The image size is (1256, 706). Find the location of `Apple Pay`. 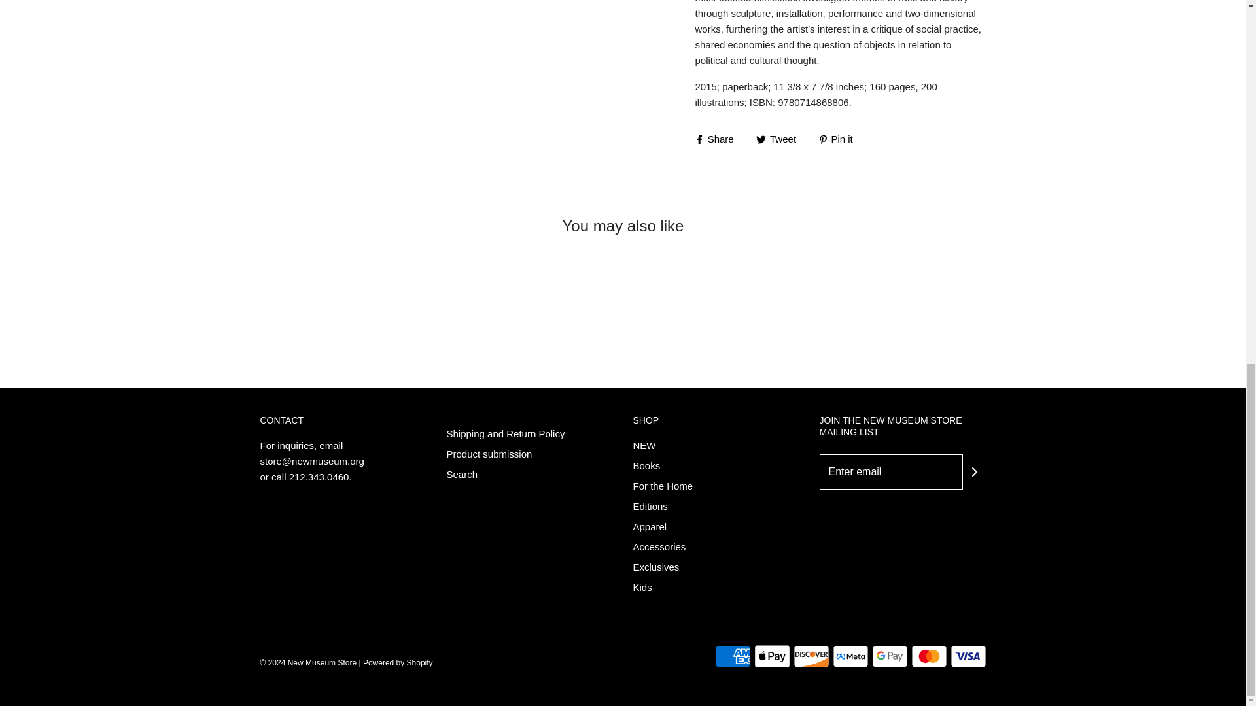

Apple Pay is located at coordinates (772, 656).